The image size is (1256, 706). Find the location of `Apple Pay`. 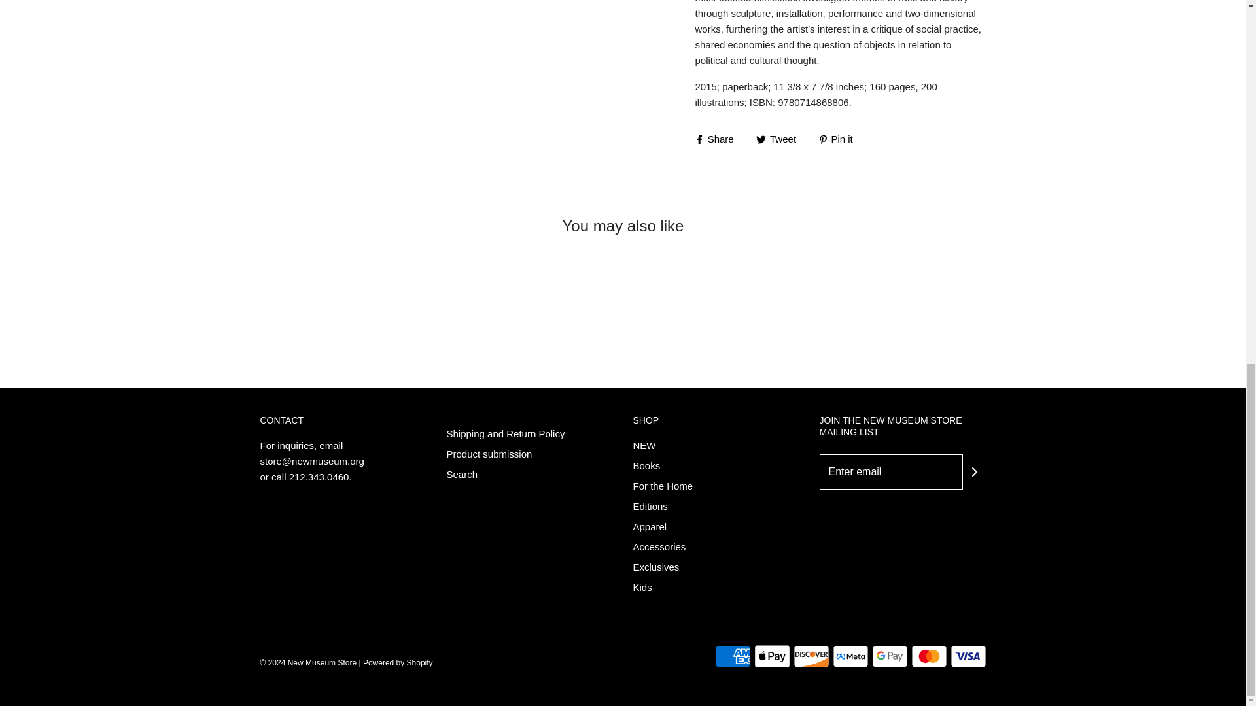

Apple Pay is located at coordinates (772, 656).